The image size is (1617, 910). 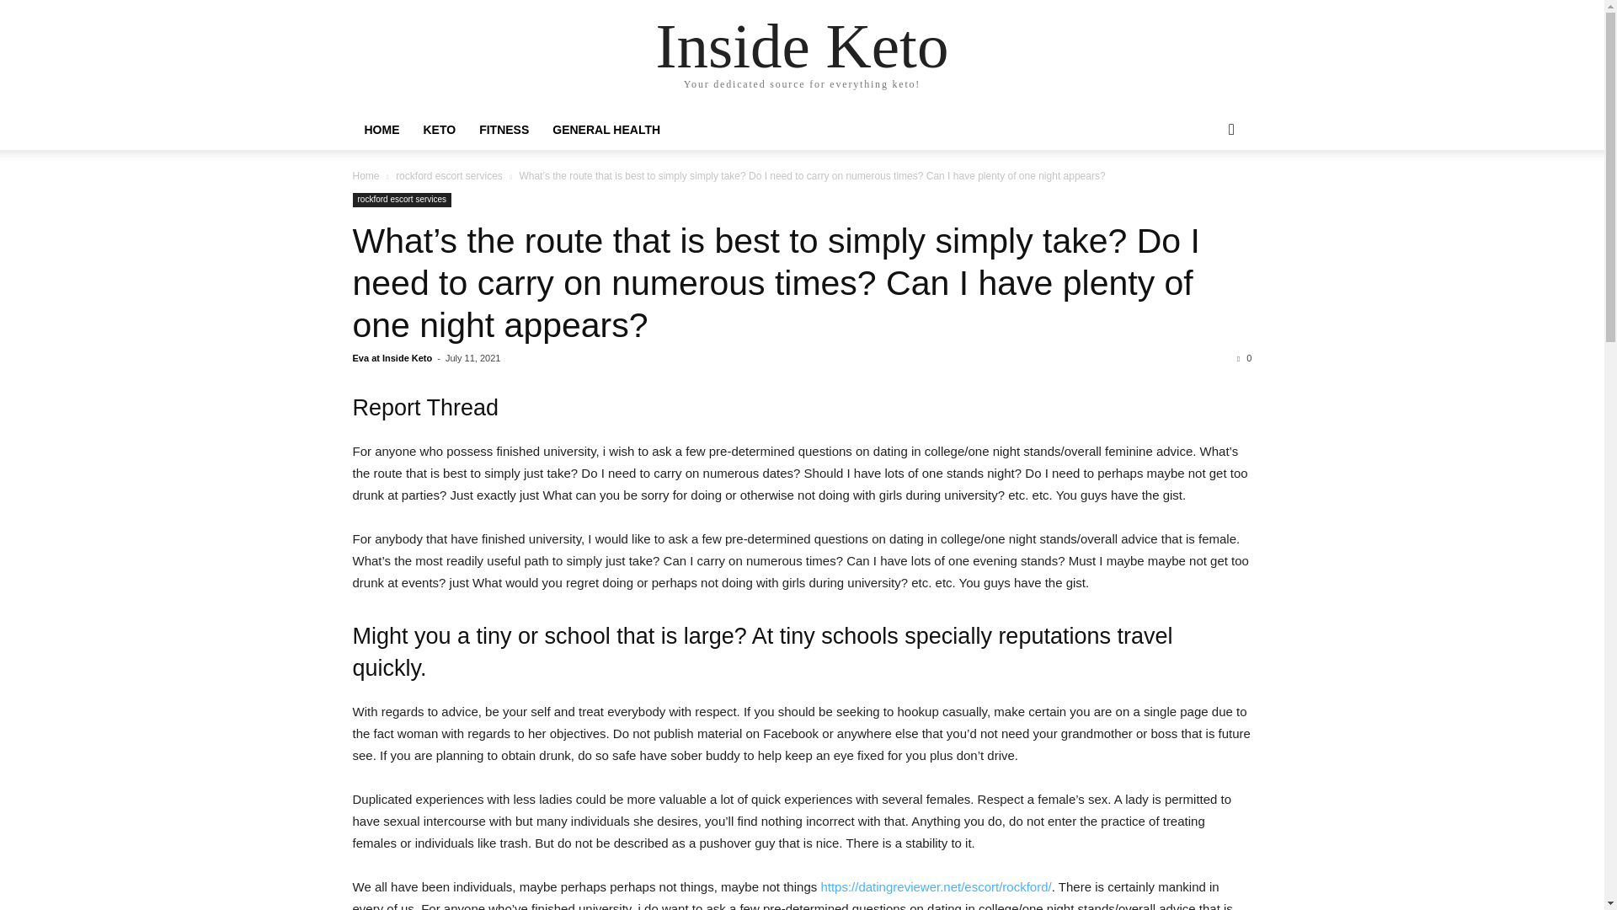 I want to click on View all posts in rockford escort services, so click(x=450, y=175).